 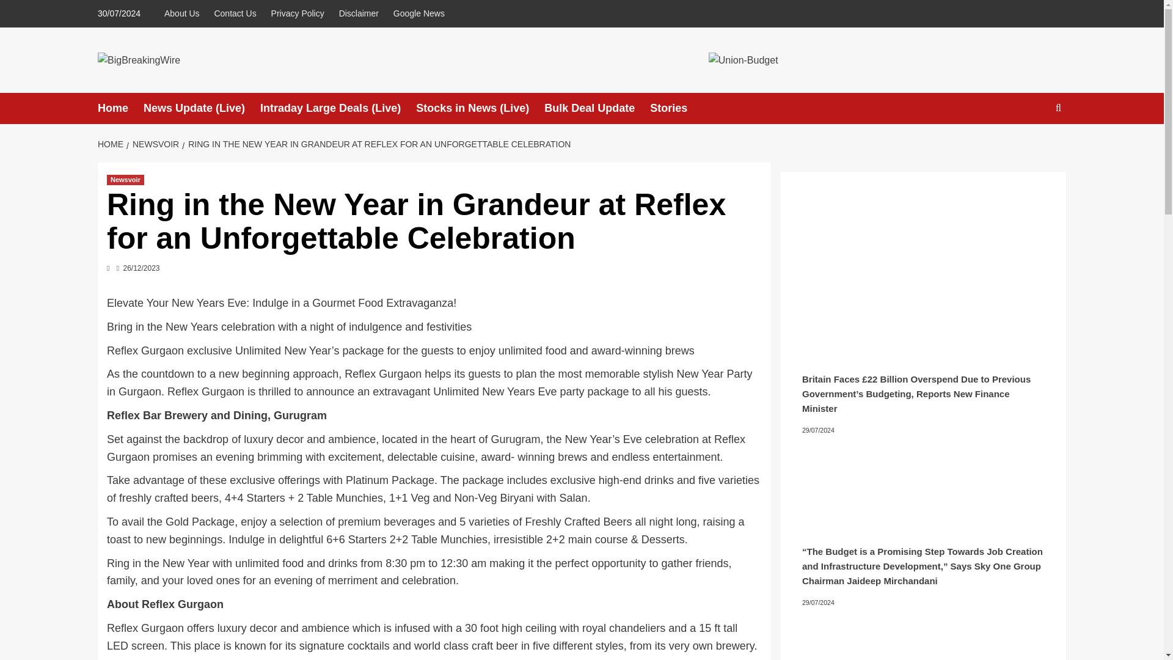 What do you see at coordinates (120, 109) in the screenshot?
I see `Home` at bounding box center [120, 109].